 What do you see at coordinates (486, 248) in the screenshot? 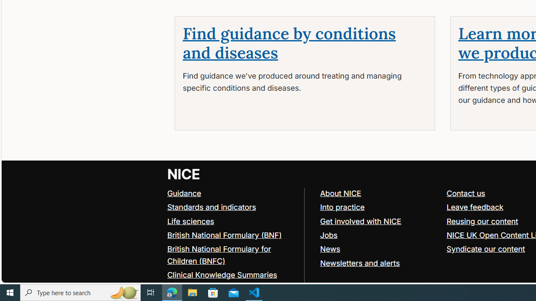
I see `Syndicate our content` at bounding box center [486, 248].